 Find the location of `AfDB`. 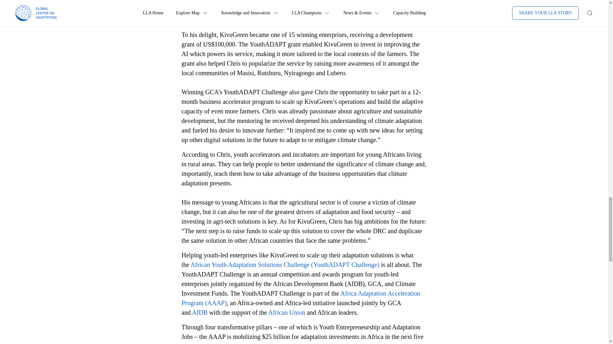

AfDB is located at coordinates (200, 312).